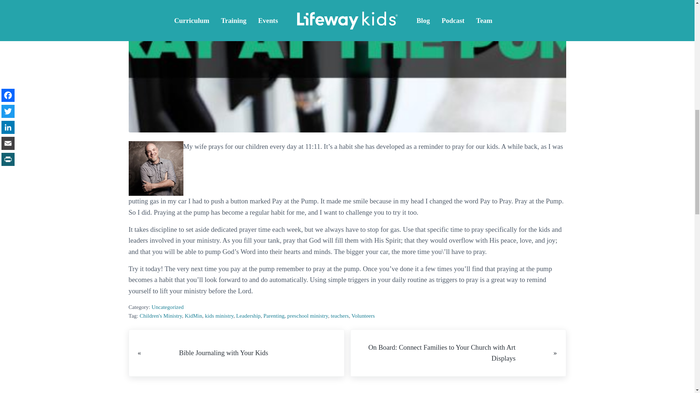 This screenshot has width=700, height=393. Describe the element at coordinates (308, 315) in the screenshot. I see `preschool ministry` at that location.